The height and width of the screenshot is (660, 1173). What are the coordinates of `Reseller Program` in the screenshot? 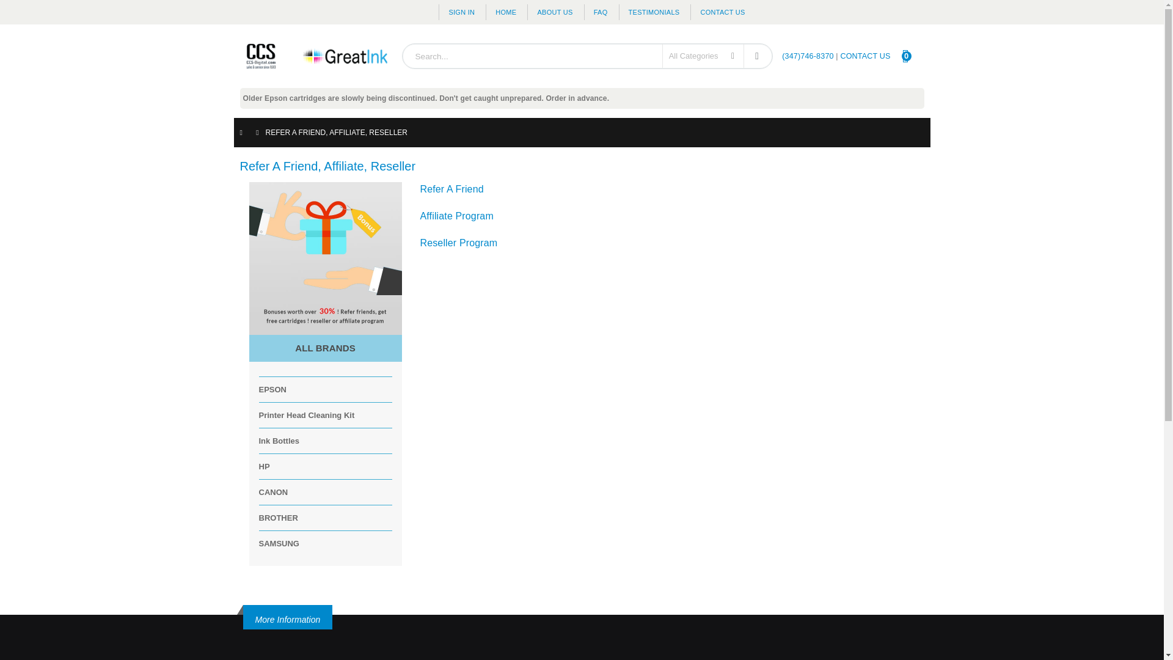 It's located at (458, 243).